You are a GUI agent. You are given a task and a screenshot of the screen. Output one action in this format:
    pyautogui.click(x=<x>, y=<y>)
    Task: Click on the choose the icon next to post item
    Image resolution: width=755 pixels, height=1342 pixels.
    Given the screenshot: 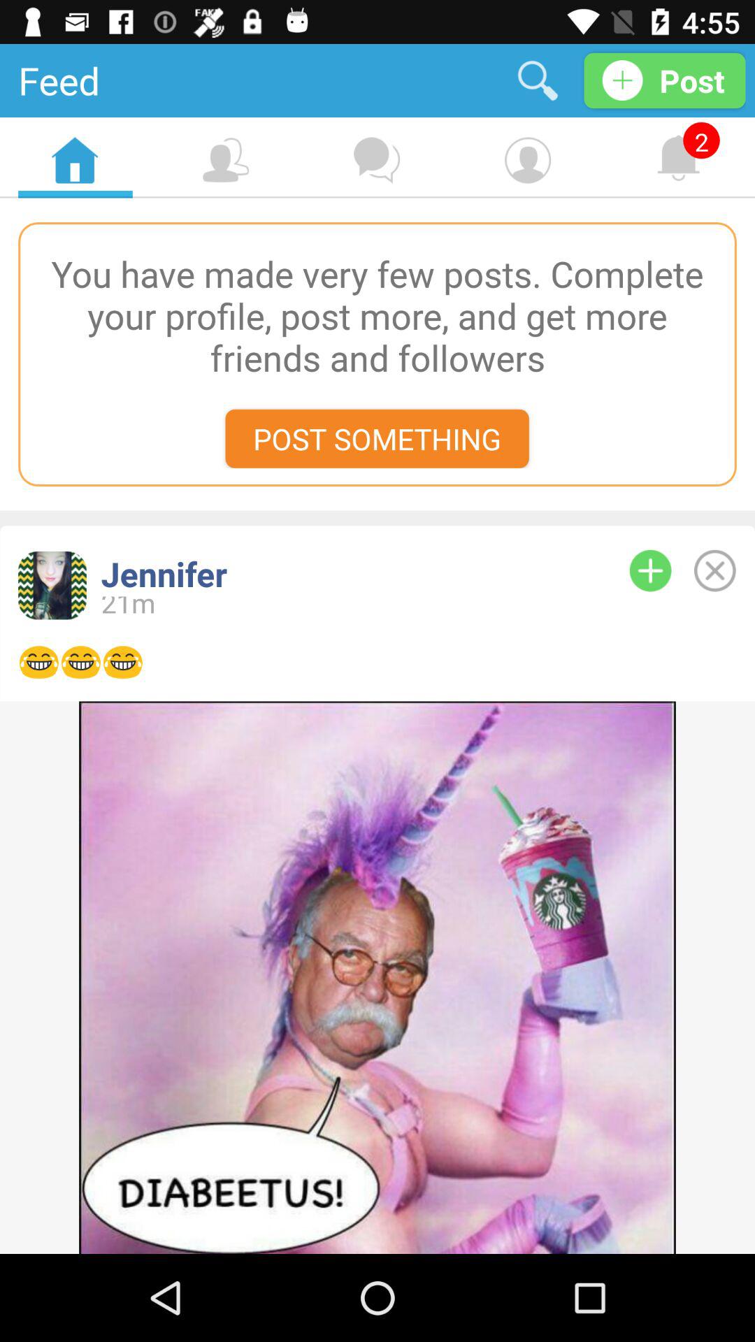 What is the action you would take?
    pyautogui.click(x=538, y=80)
    